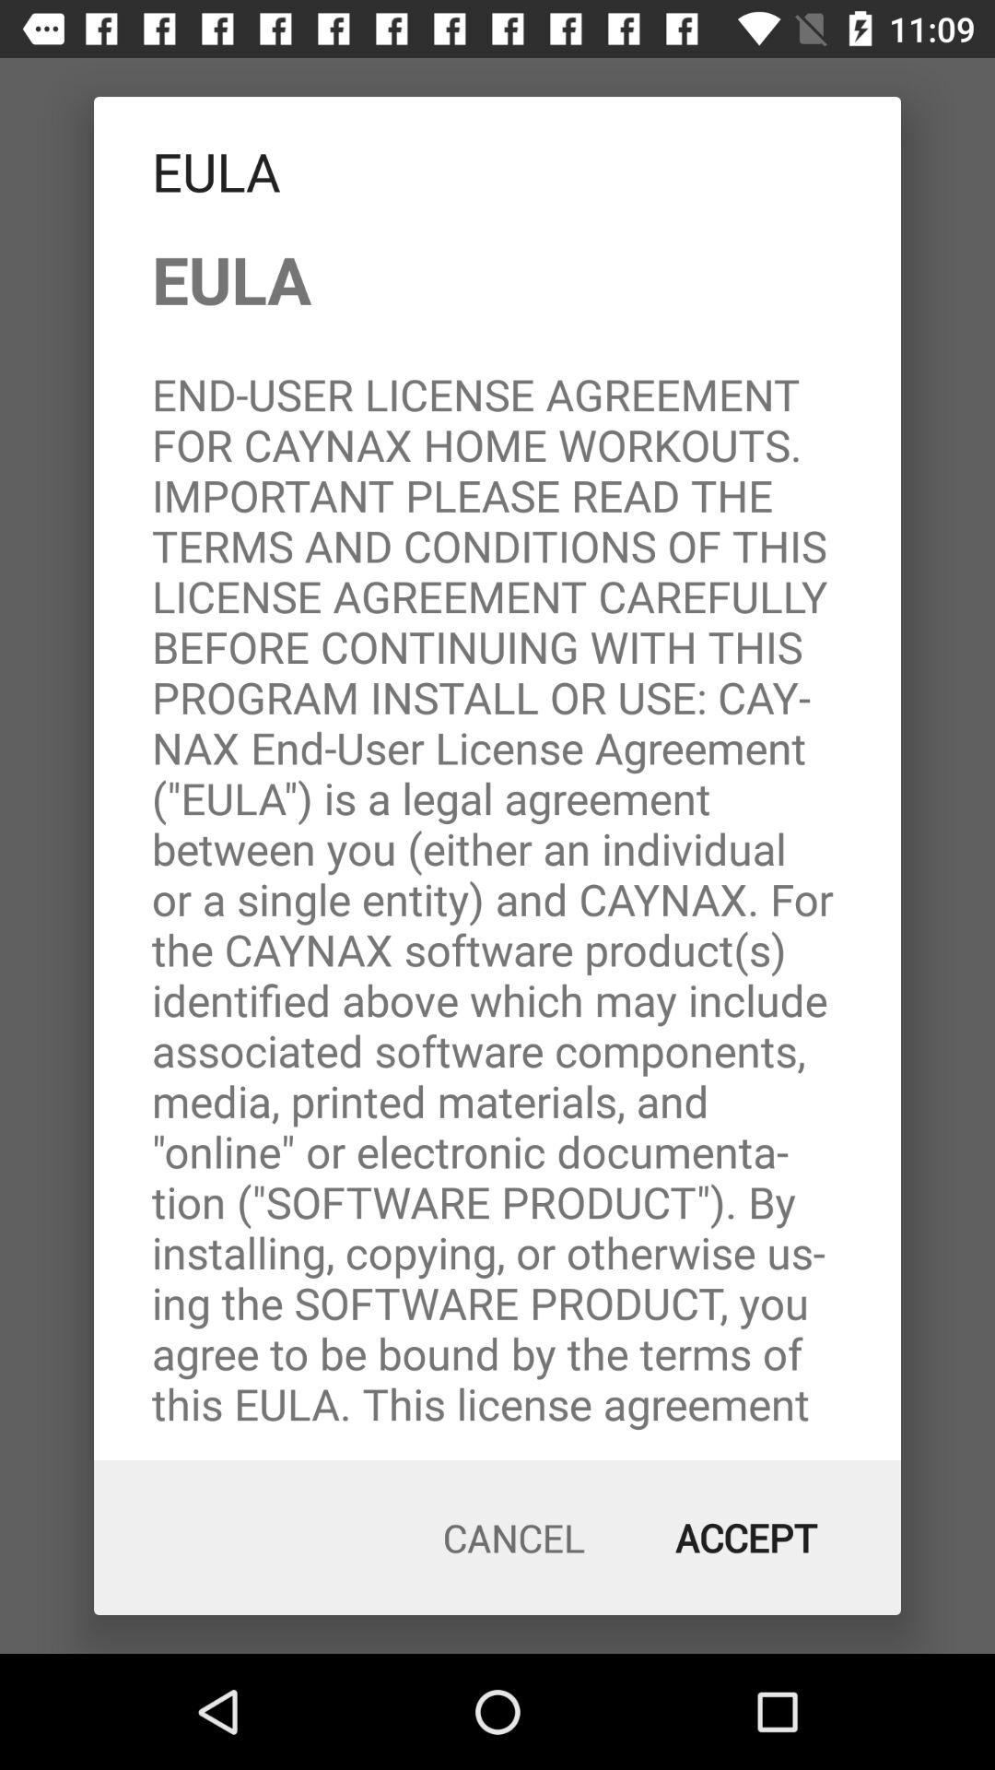  I want to click on turn on the app below eula end user item, so click(746, 1538).